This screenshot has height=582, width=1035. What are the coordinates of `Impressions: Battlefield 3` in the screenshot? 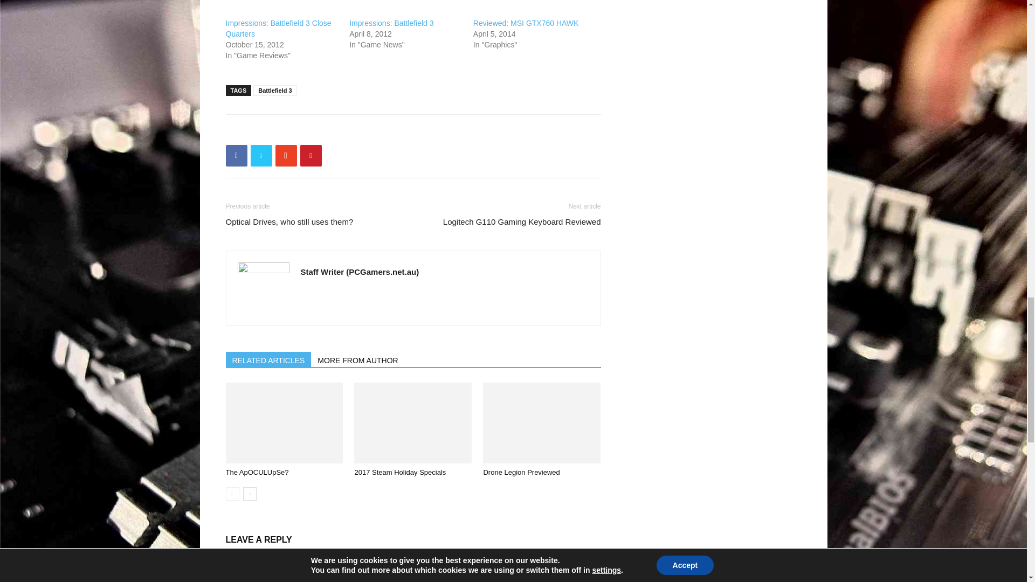 It's located at (391, 23).